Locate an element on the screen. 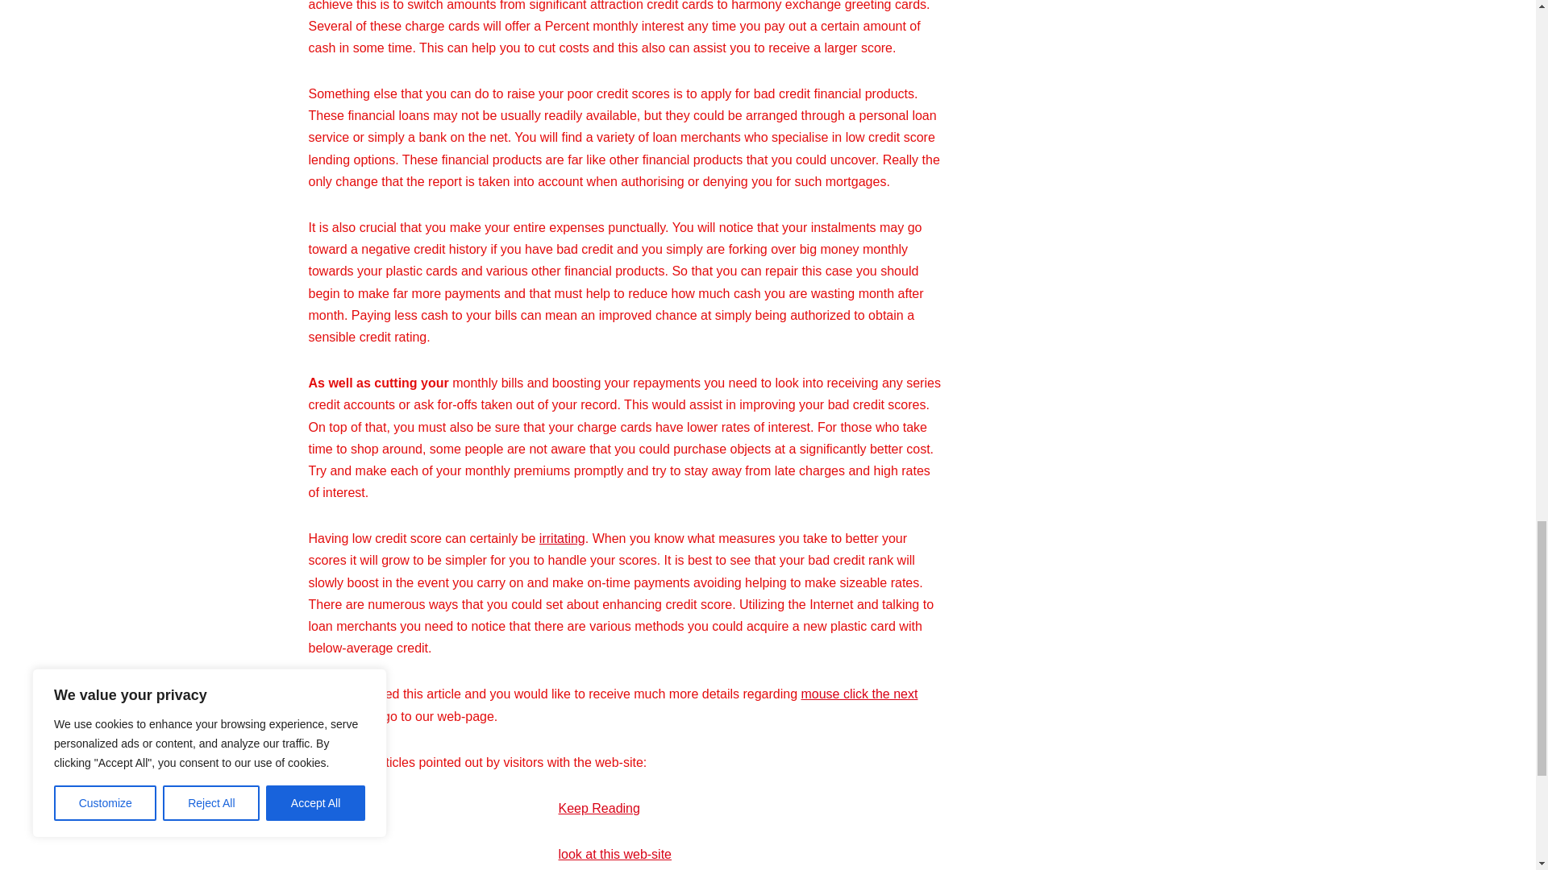 The image size is (1548, 870). Keep Reading is located at coordinates (598, 807).